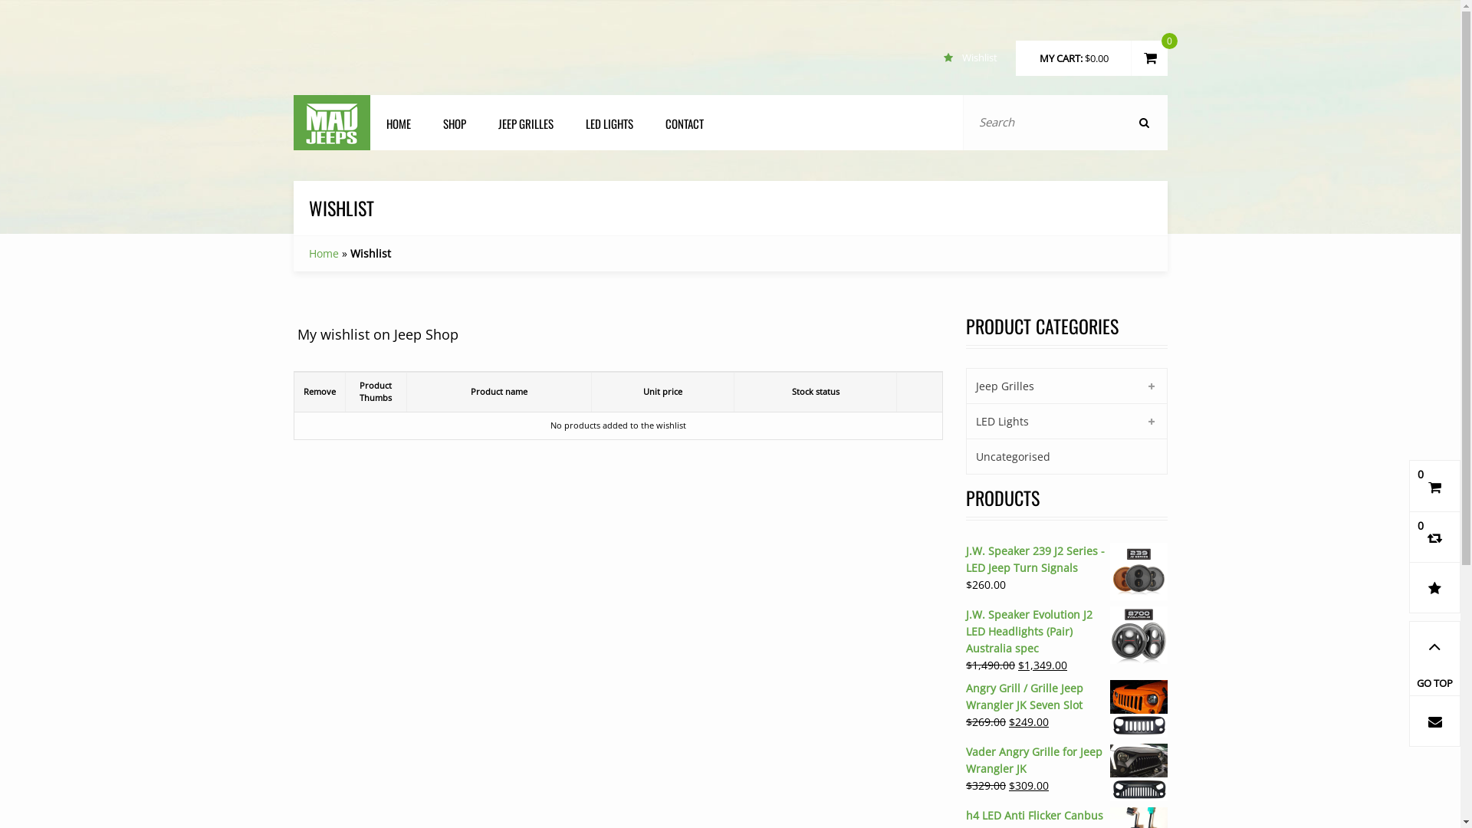  What do you see at coordinates (998, 422) in the screenshot?
I see `LED Lights` at bounding box center [998, 422].